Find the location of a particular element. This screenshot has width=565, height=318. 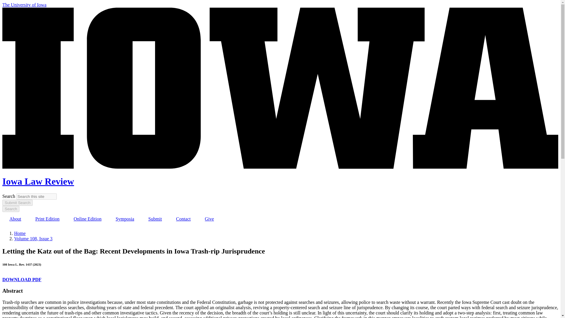

Home is located at coordinates (20, 233).